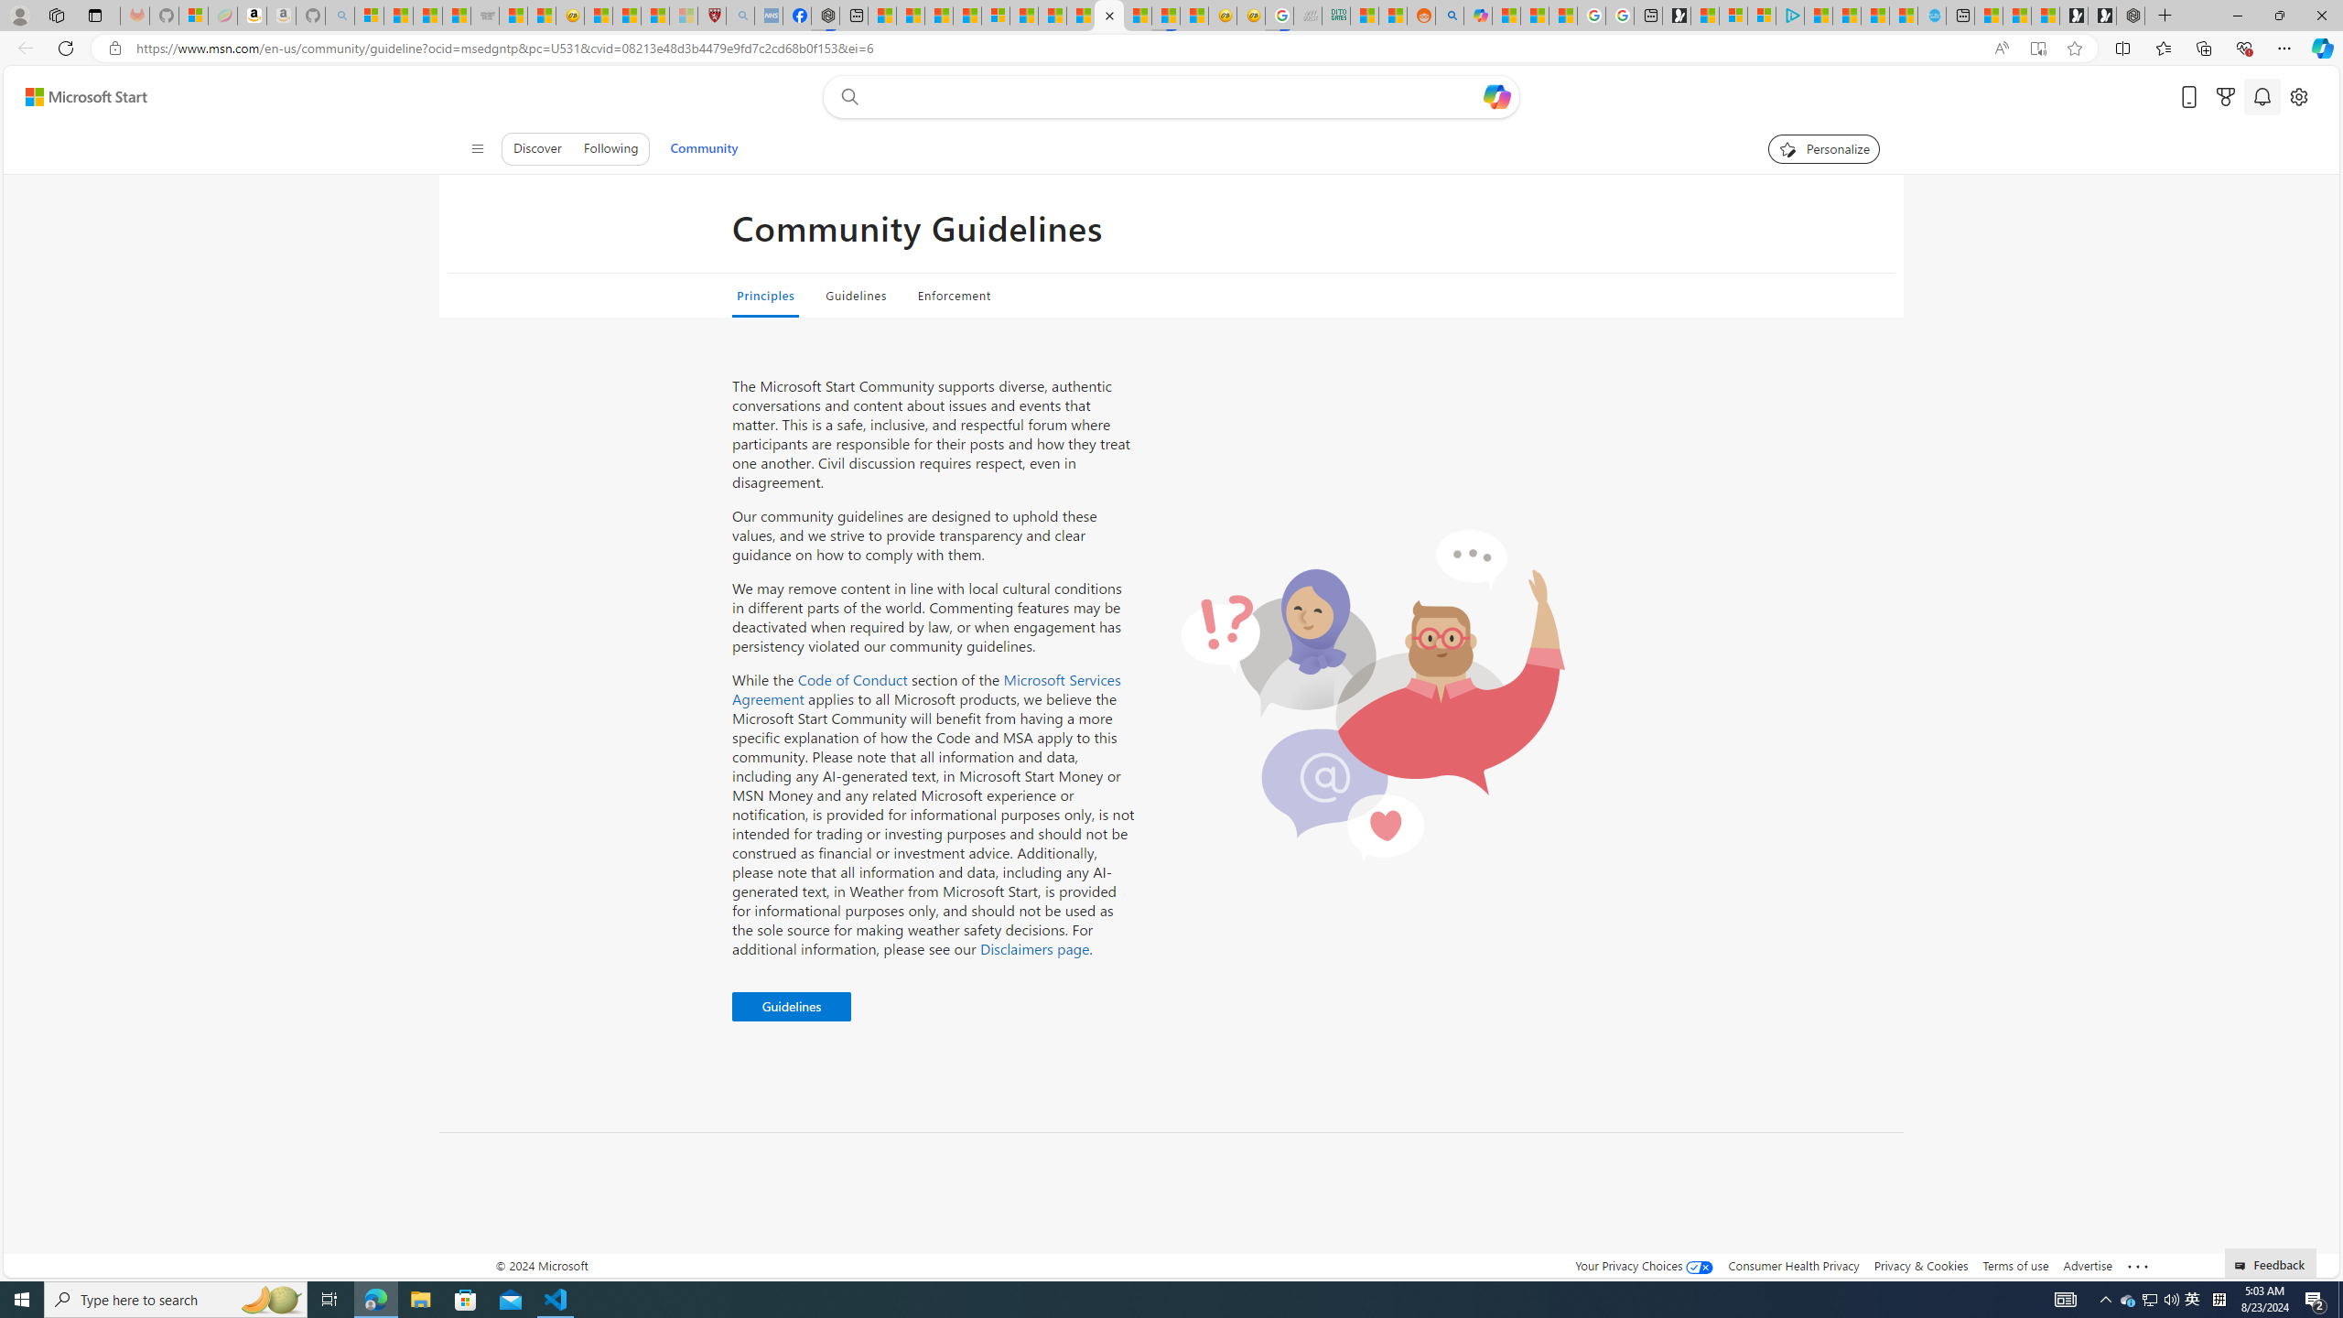 This screenshot has width=2343, height=1318. Describe the element at coordinates (1109, 15) in the screenshot. I see `Close tab` at that location.